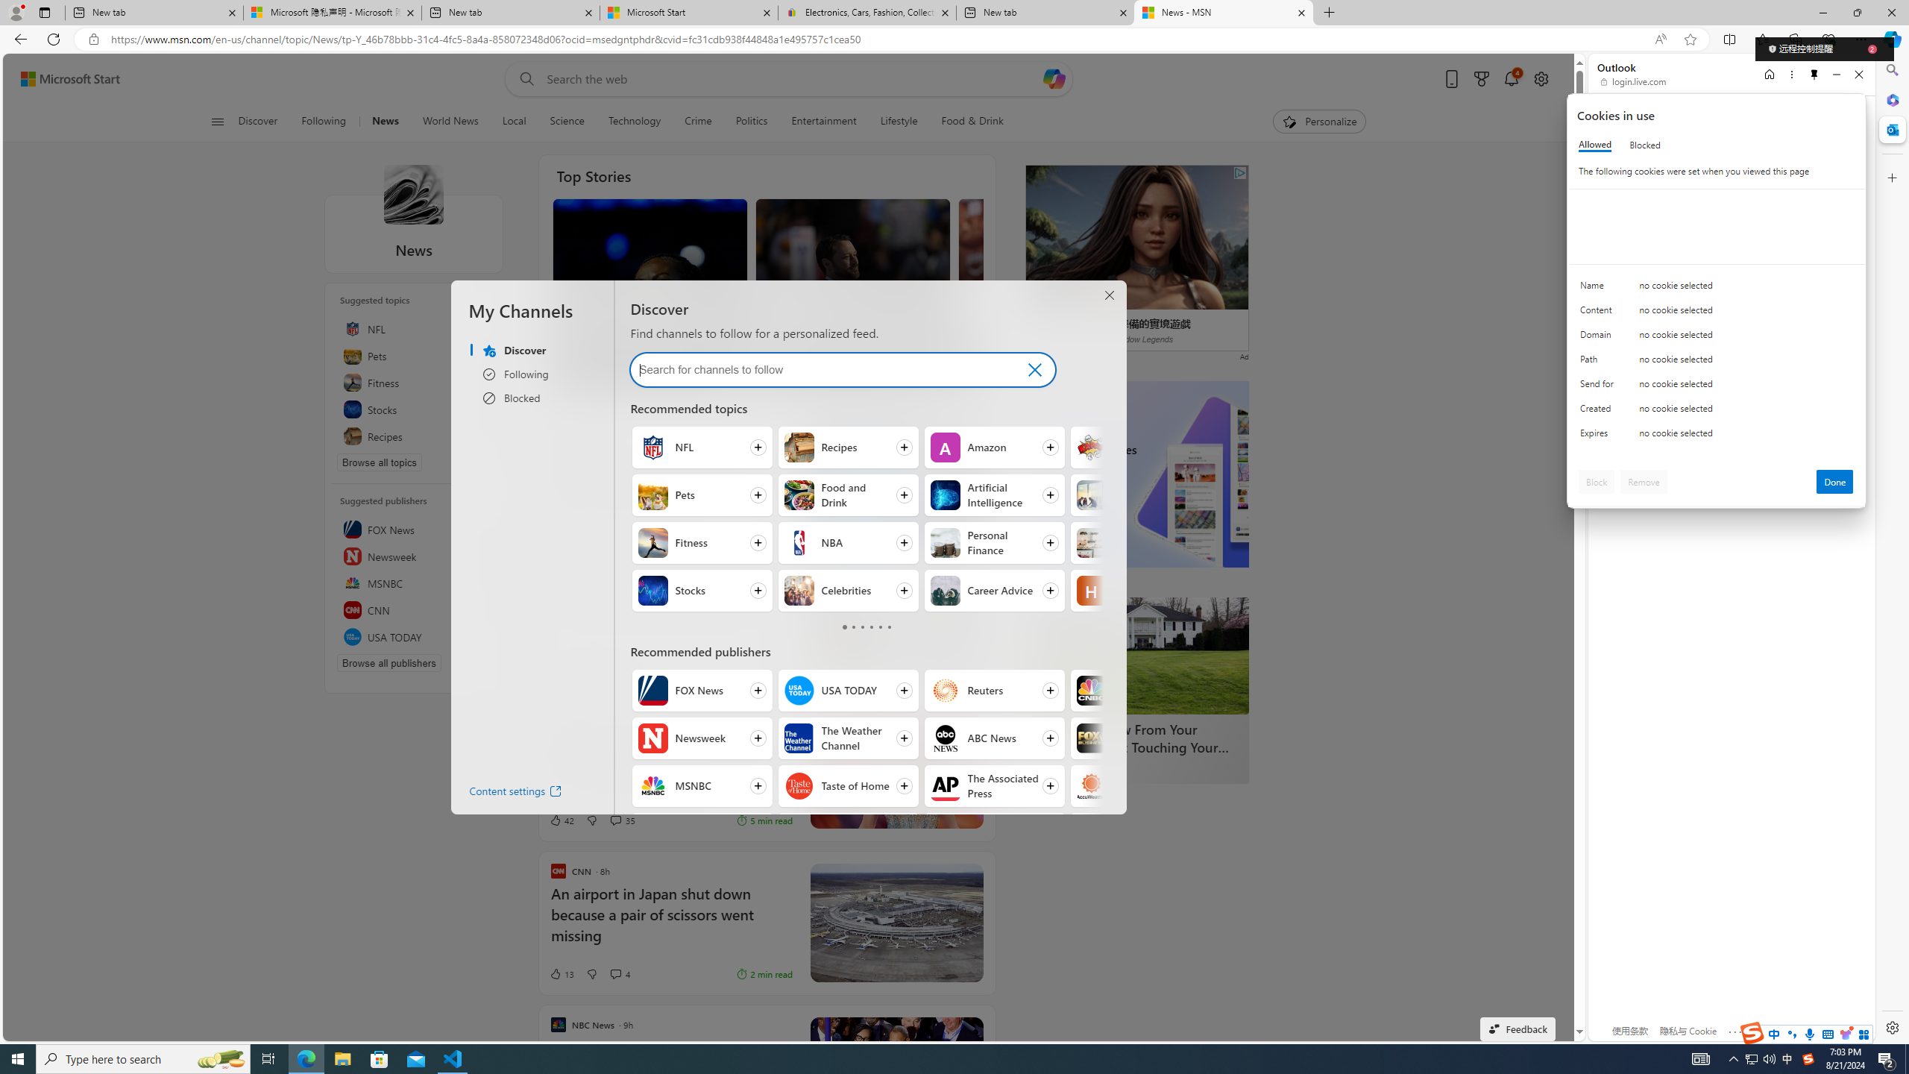 This screenshot has height=1074, width=1909. Describe the element at coordinates (482, 437) in the screenshot. I see `Follow this topic` at that location.